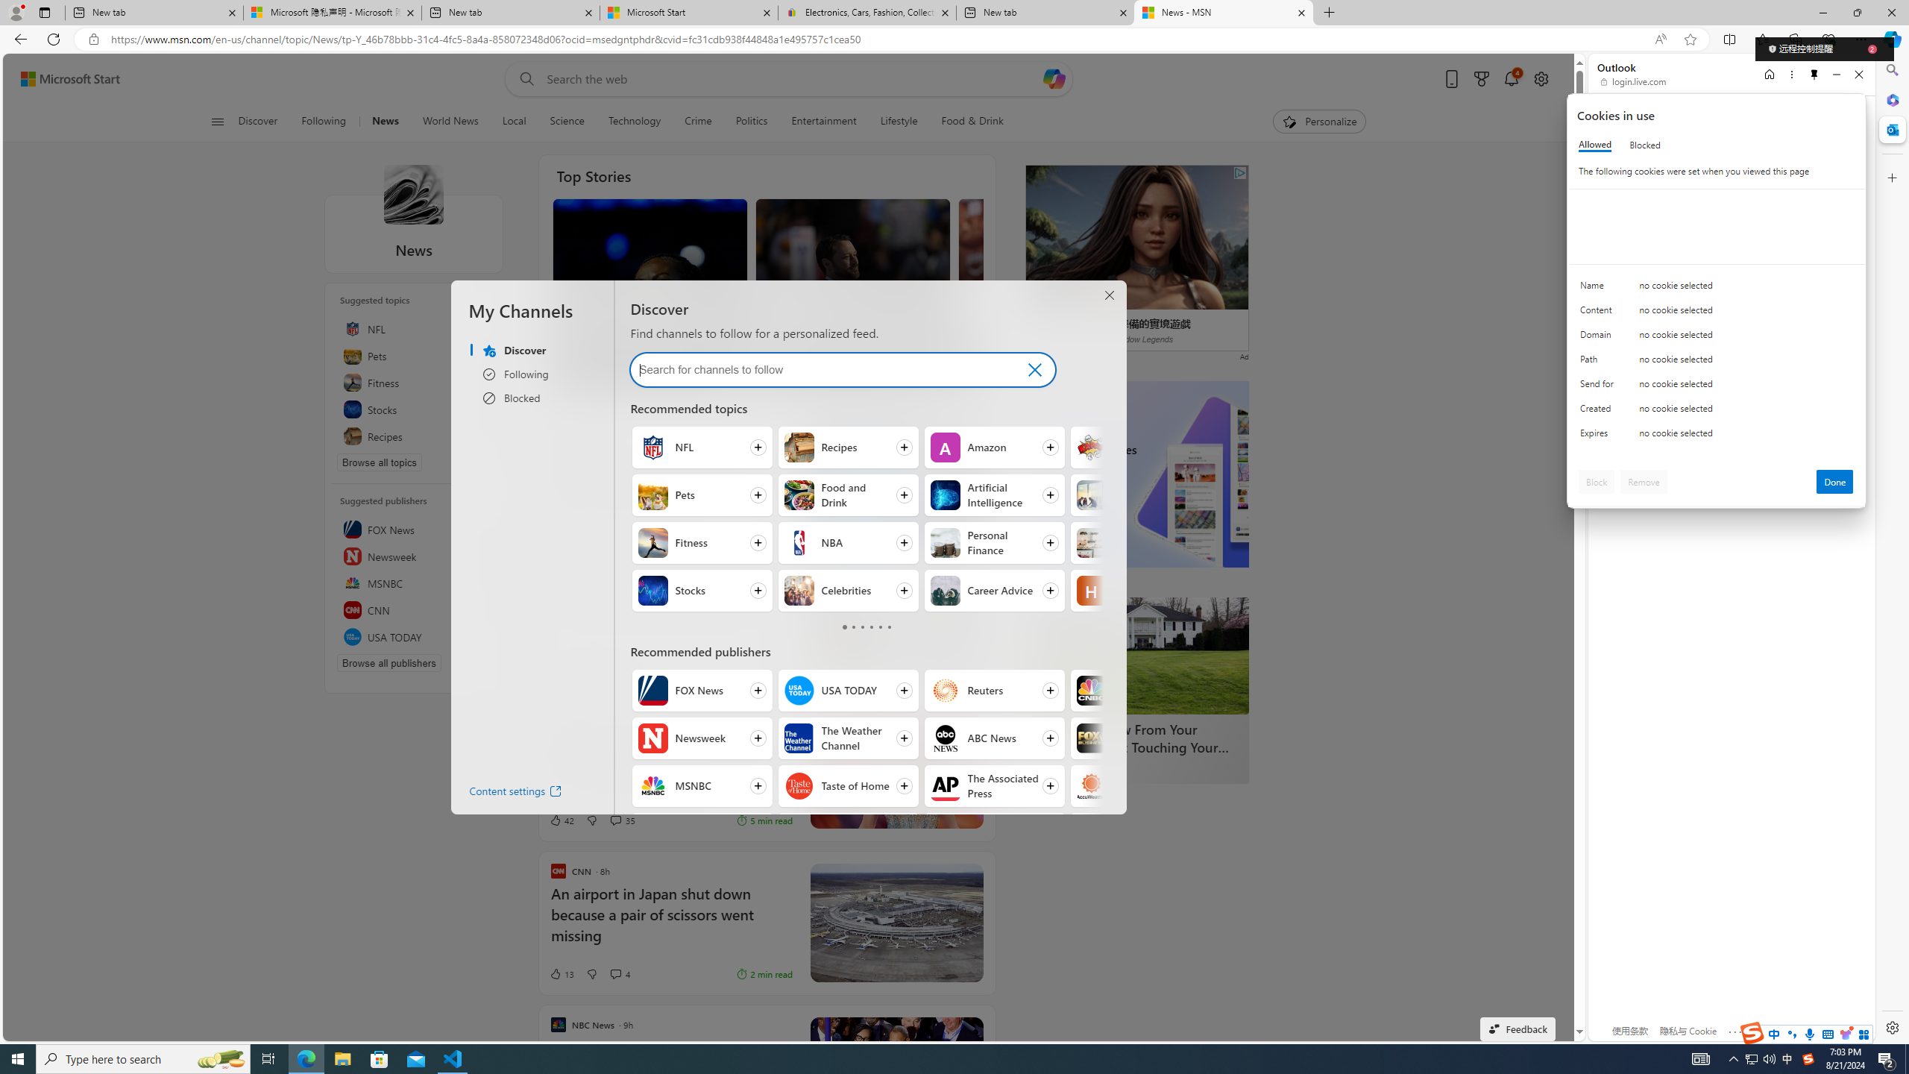 This screenshot has height=1074, width=1909. Describe the element at coordinates (482, 437) in the screenshot. I see `Follow this topic` at that location.